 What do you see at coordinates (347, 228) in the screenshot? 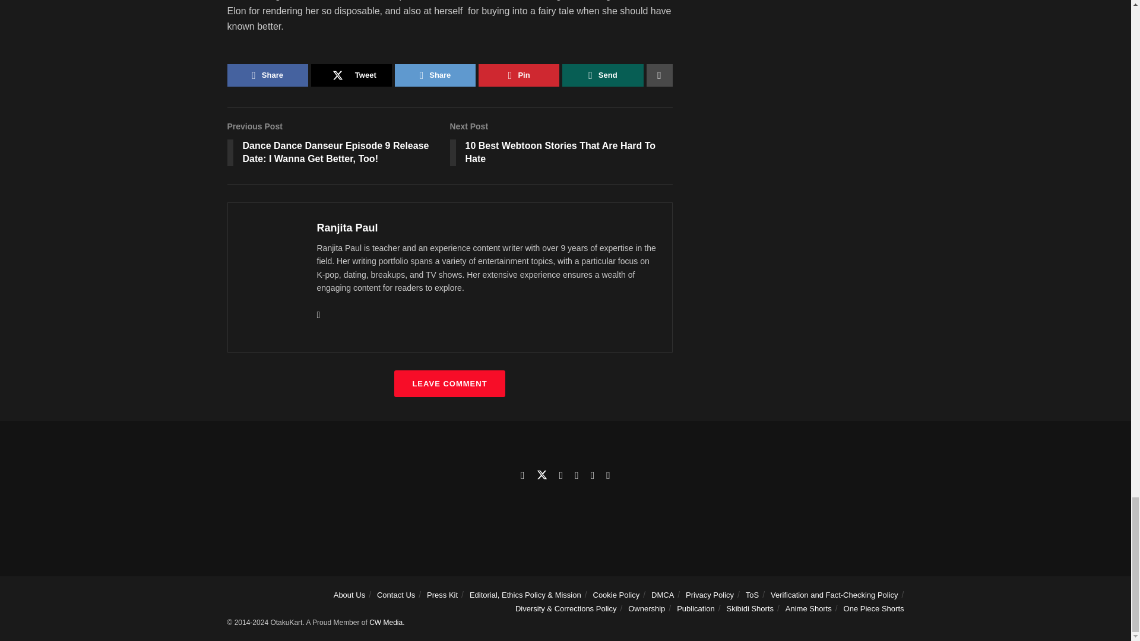
I see `Ranjita Paul` at bounding box center [347, 228].